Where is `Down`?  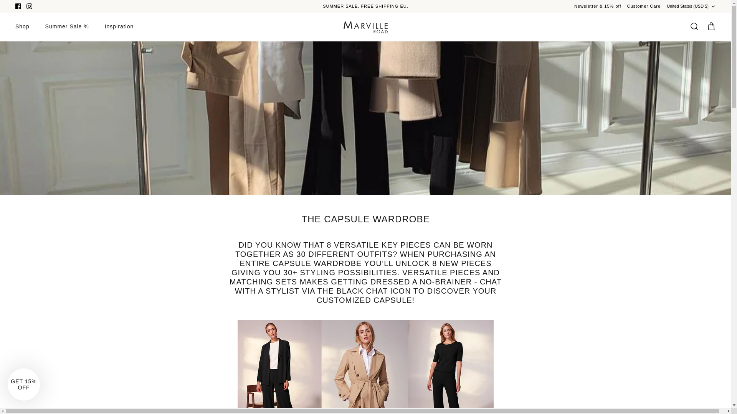
Down is located at coordinates (713, 6).